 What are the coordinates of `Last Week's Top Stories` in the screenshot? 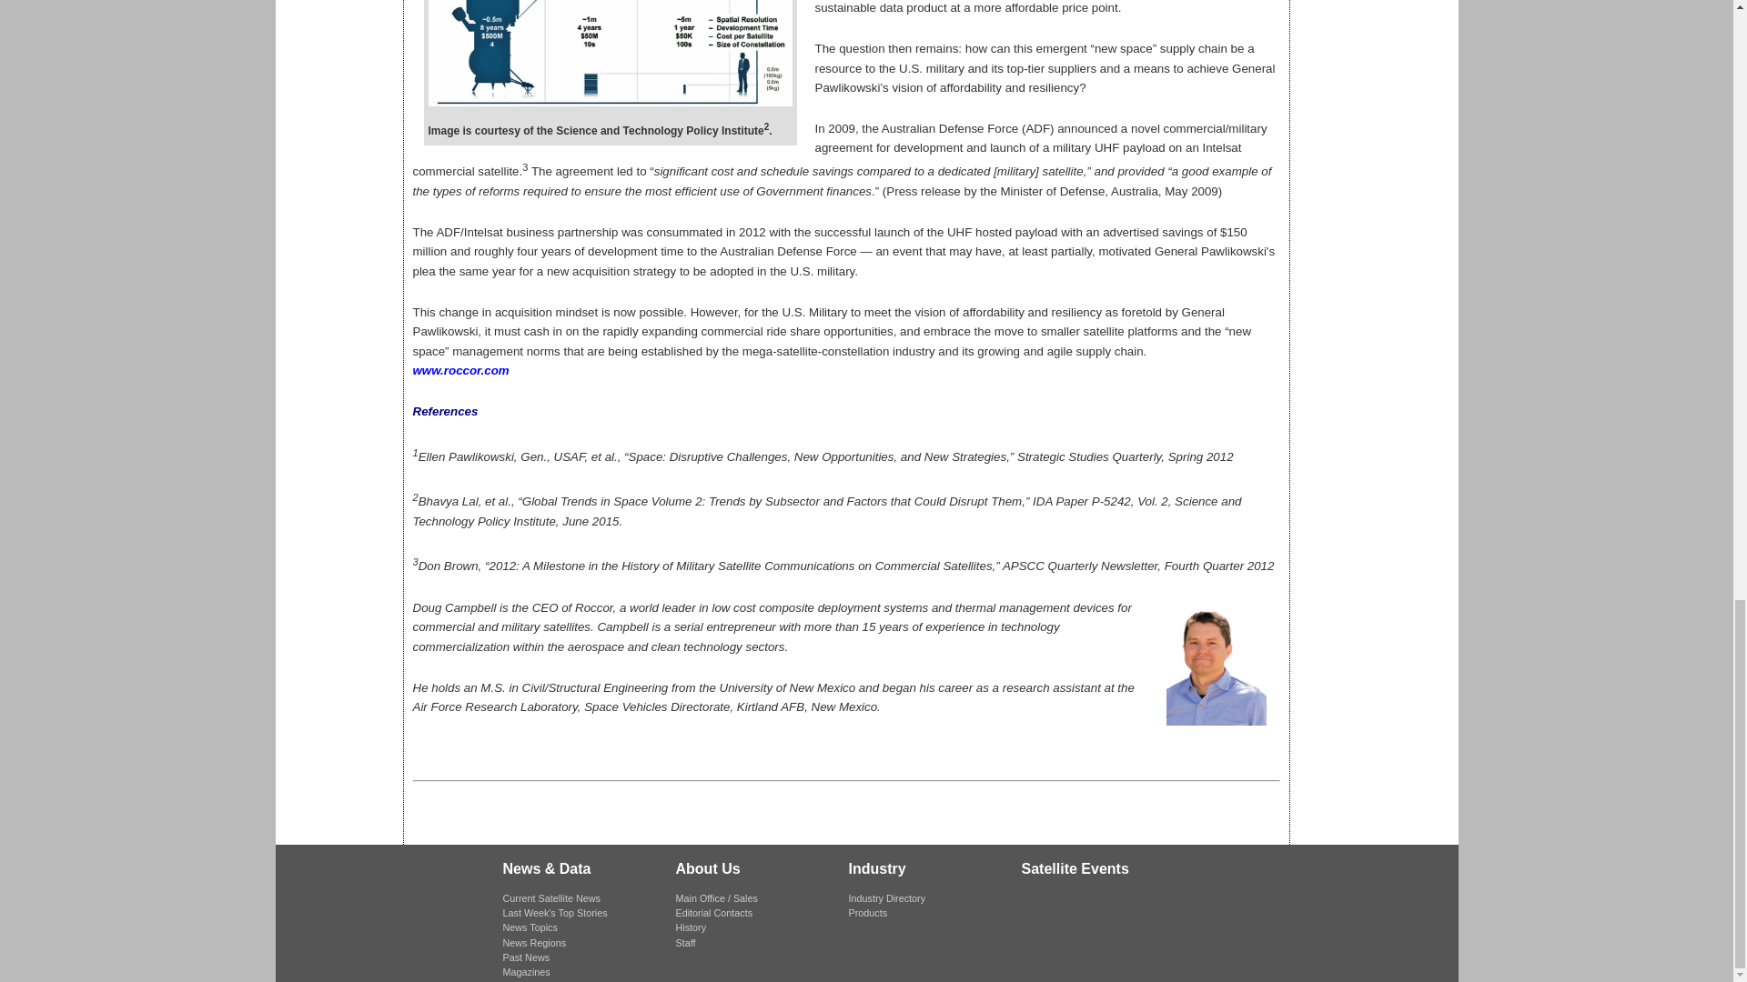 It's located at (554, 912).